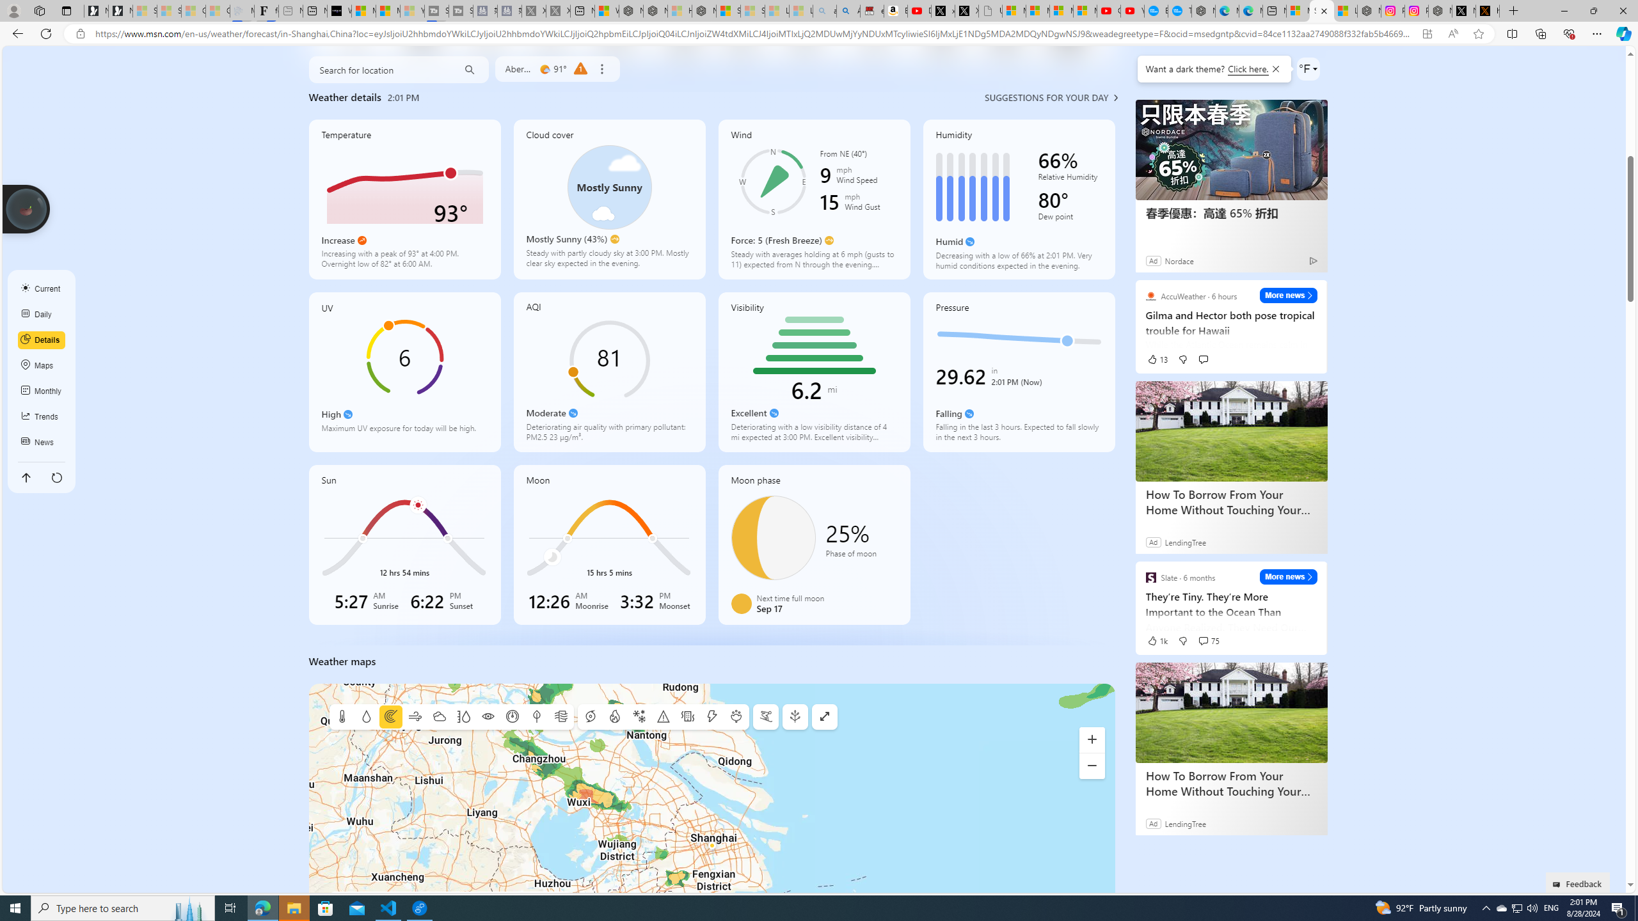  Describe the element at coordinates (1093, 739) in the screenshot. I see `Zoom in` at that location.